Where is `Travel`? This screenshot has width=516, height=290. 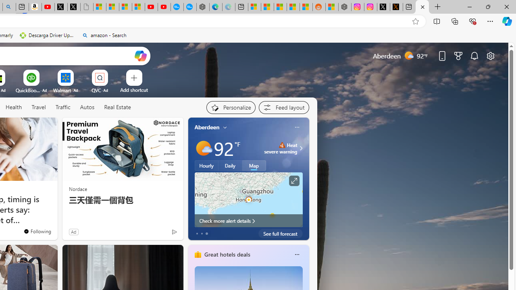
Travel is located at coordinates (39, 107).